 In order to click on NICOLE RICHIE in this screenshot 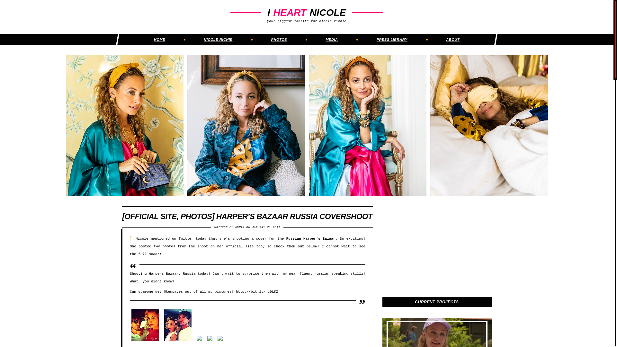, I will do `click(218, 39)`.